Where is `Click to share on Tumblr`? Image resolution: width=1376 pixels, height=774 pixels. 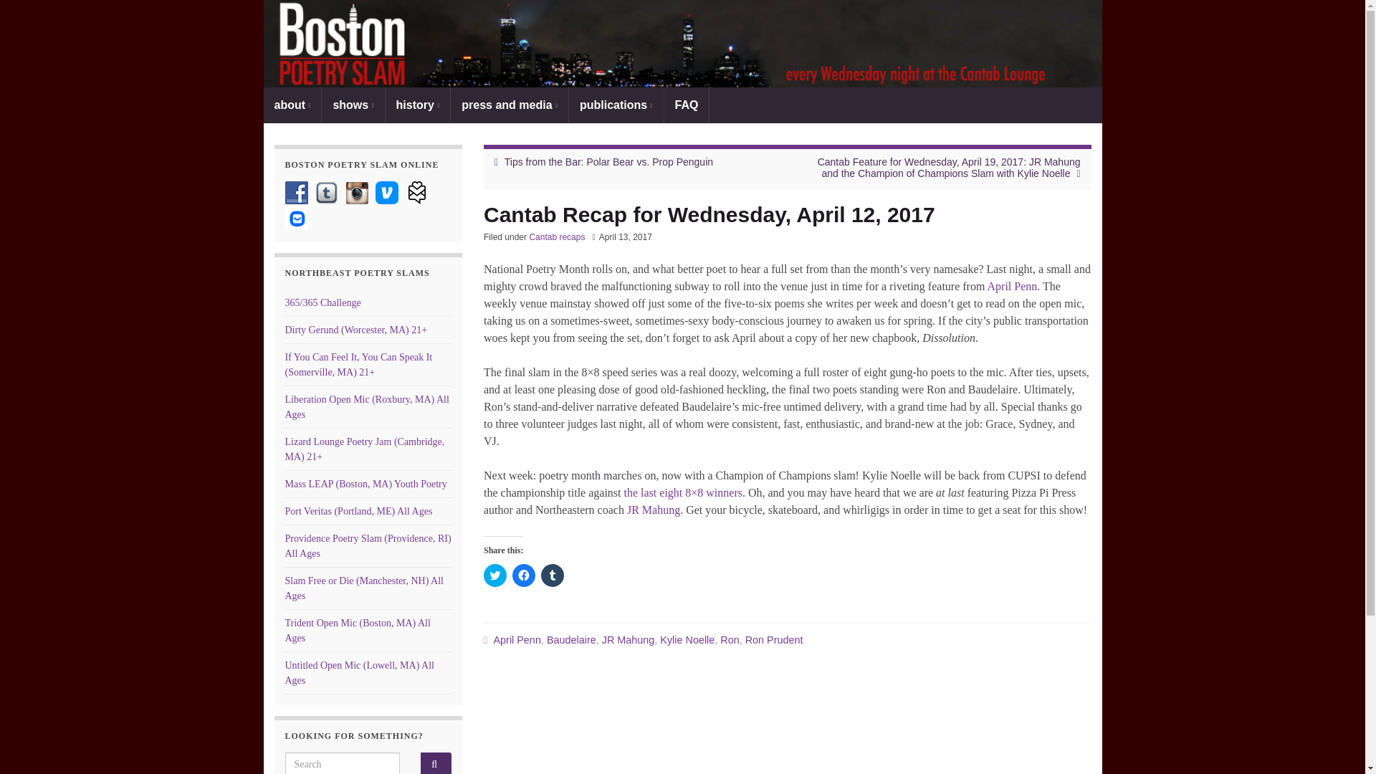
Click to share on Tumblr is located at coordinates (552, 575).